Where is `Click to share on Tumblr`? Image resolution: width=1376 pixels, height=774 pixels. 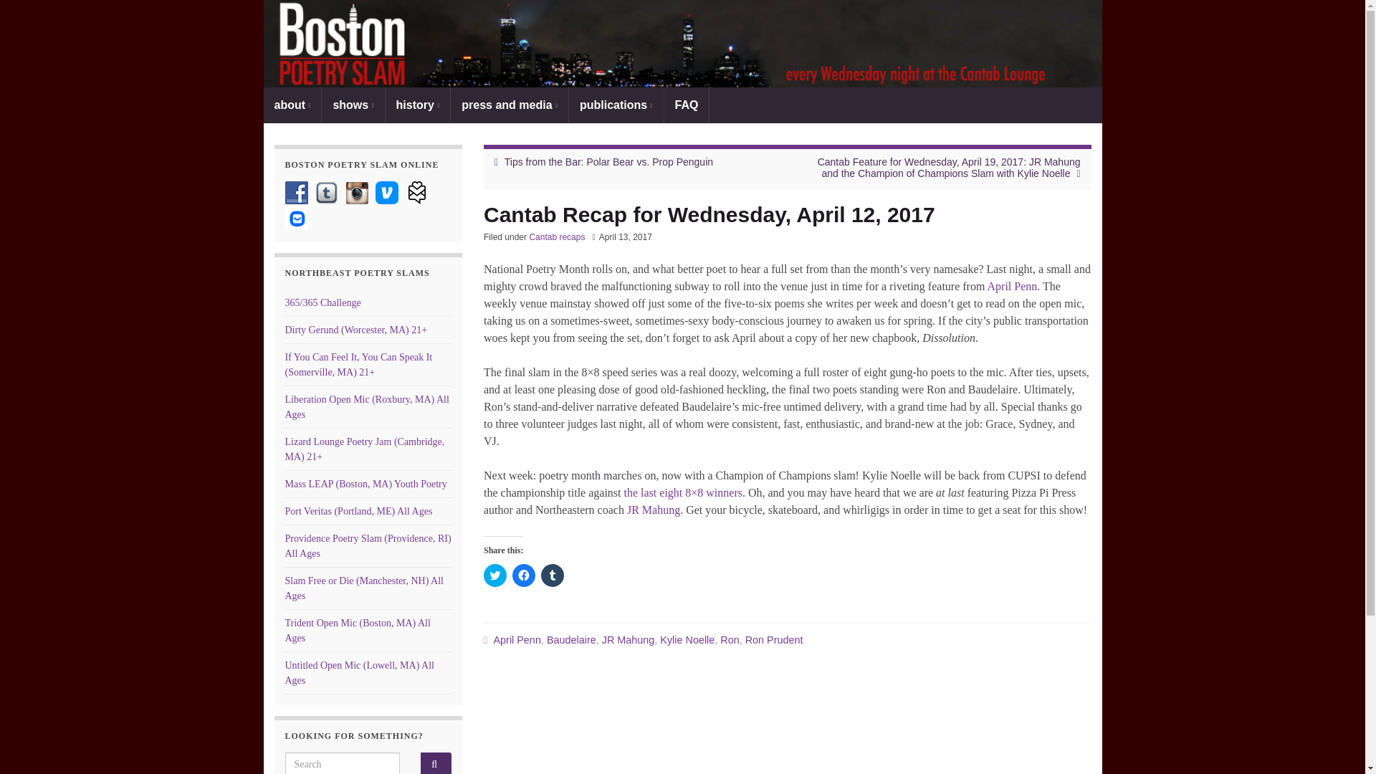
Click to share on Tumblr is located at coordinates (552, 575).